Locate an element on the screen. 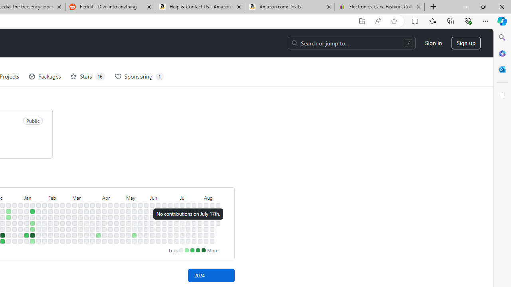 This screenshot has height=287, width=511. No contributions on March 23rd. is located at coordinates (86, 241).